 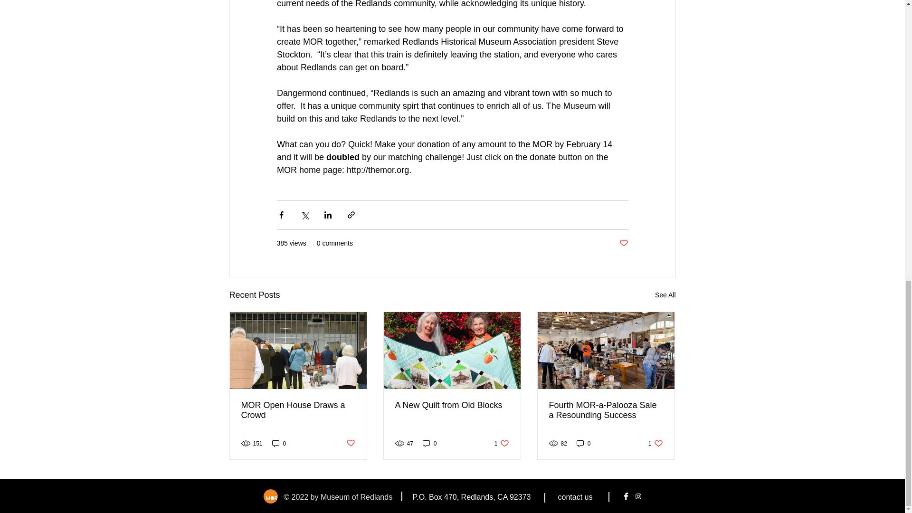 I want to click on MOR Open House Draws a Crowd, so click(x=350, y=443).